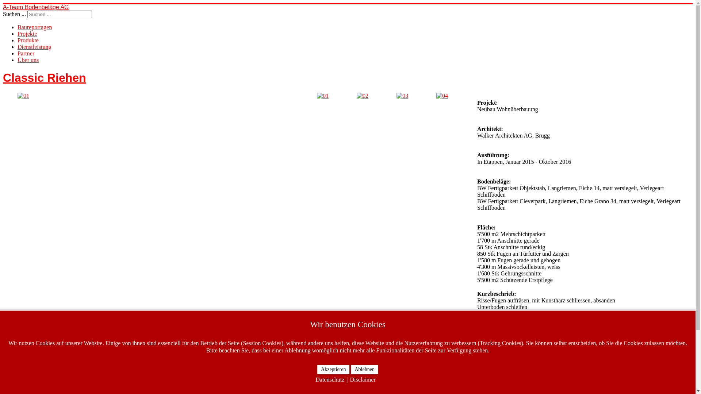  I want to click on Einfamilienhaus, so click(37, 366).